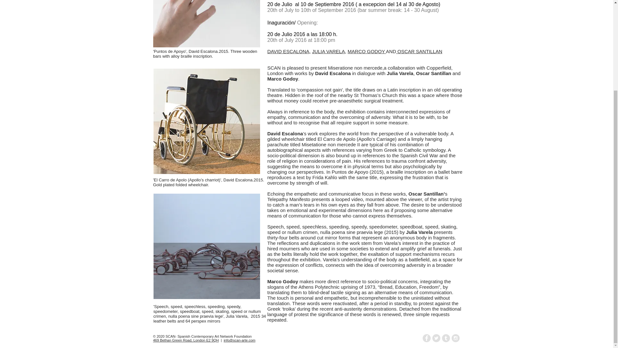 This screenshot has width=618, height=348. What do you see at coordinates (186, 340) in the screenshot?
I see `469 Bethan Green Road, London E2 9QH` at bounding box center [186, 340].